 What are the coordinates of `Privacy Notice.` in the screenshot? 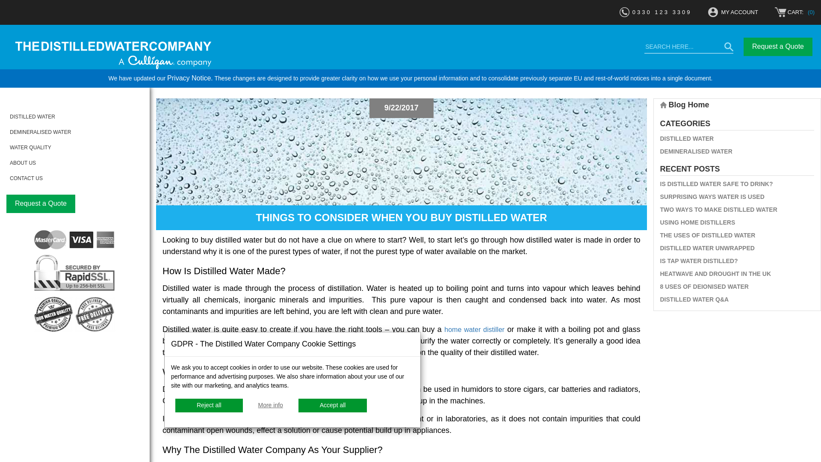 It's located at (190, 78).